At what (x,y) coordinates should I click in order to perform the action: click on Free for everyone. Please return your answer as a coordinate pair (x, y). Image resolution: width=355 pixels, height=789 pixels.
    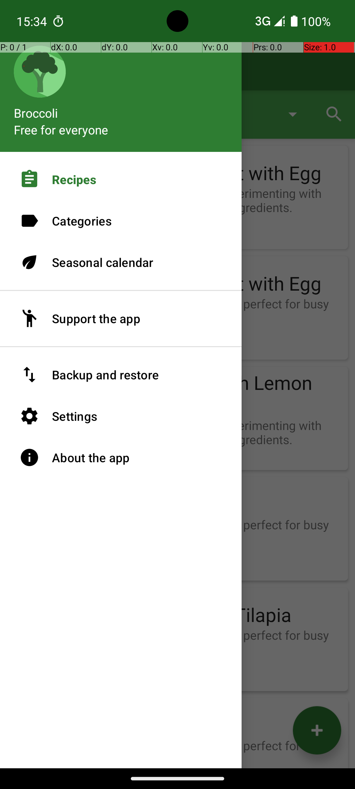
    Looking at the image, I should click on (61, 130).